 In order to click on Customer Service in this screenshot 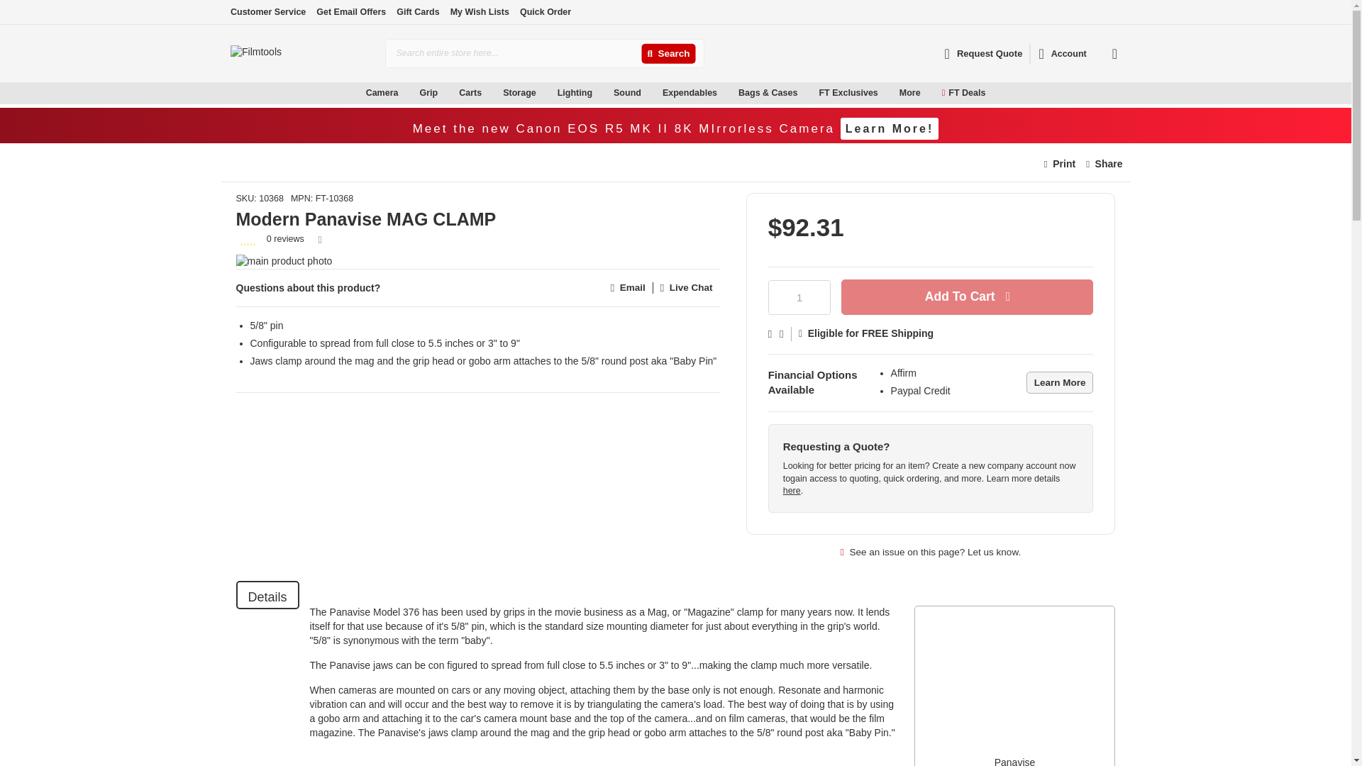, I will do `click(267, 11)`.